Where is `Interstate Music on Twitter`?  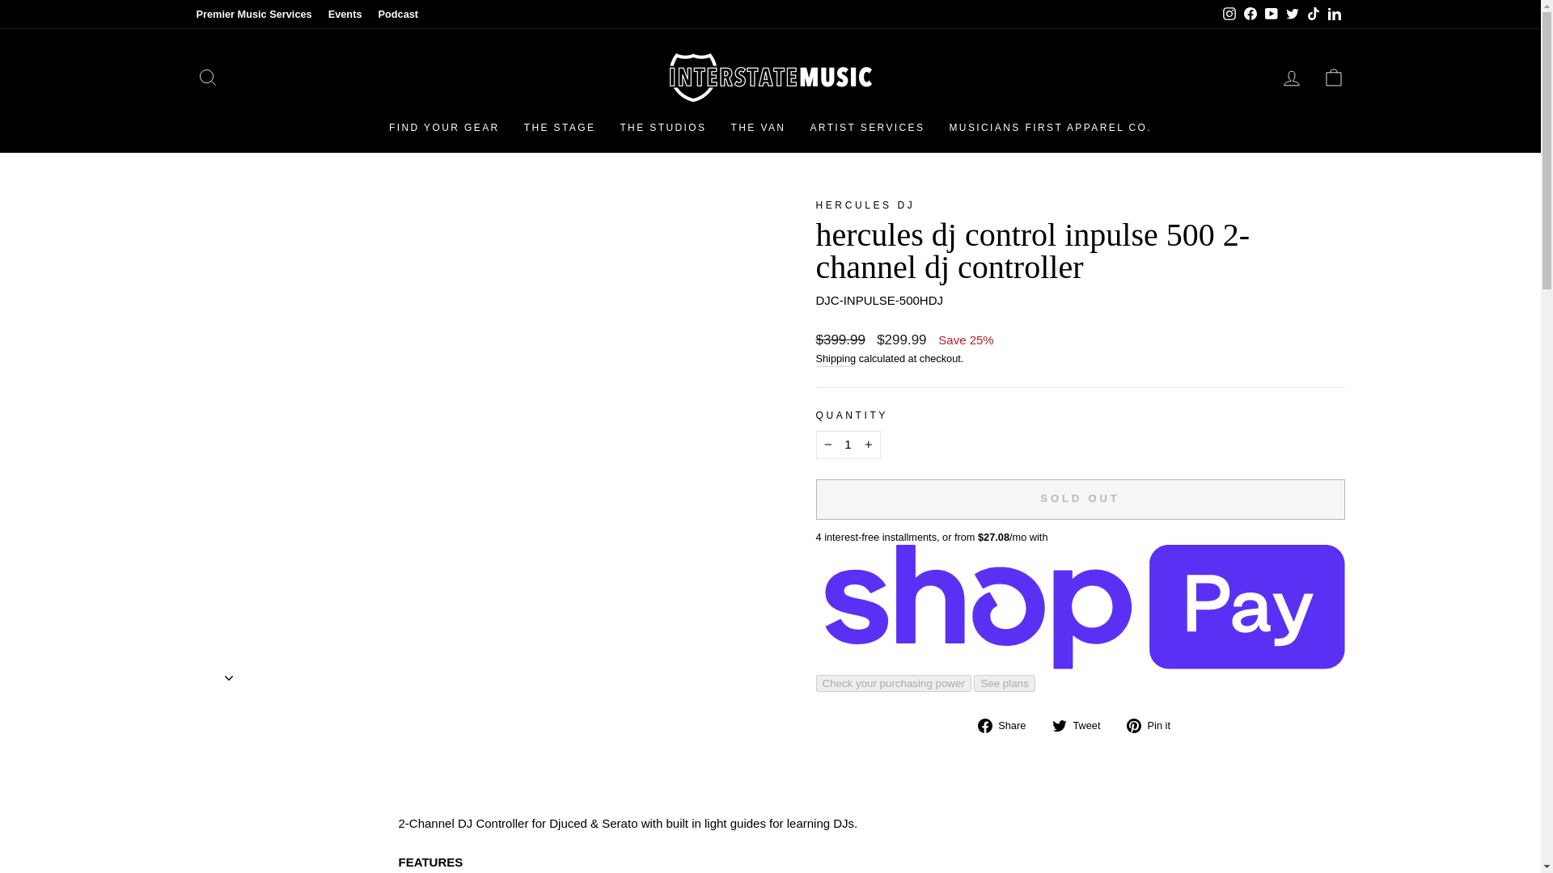
Interstate Music on Twitter is located at coordinates (1292, 15).